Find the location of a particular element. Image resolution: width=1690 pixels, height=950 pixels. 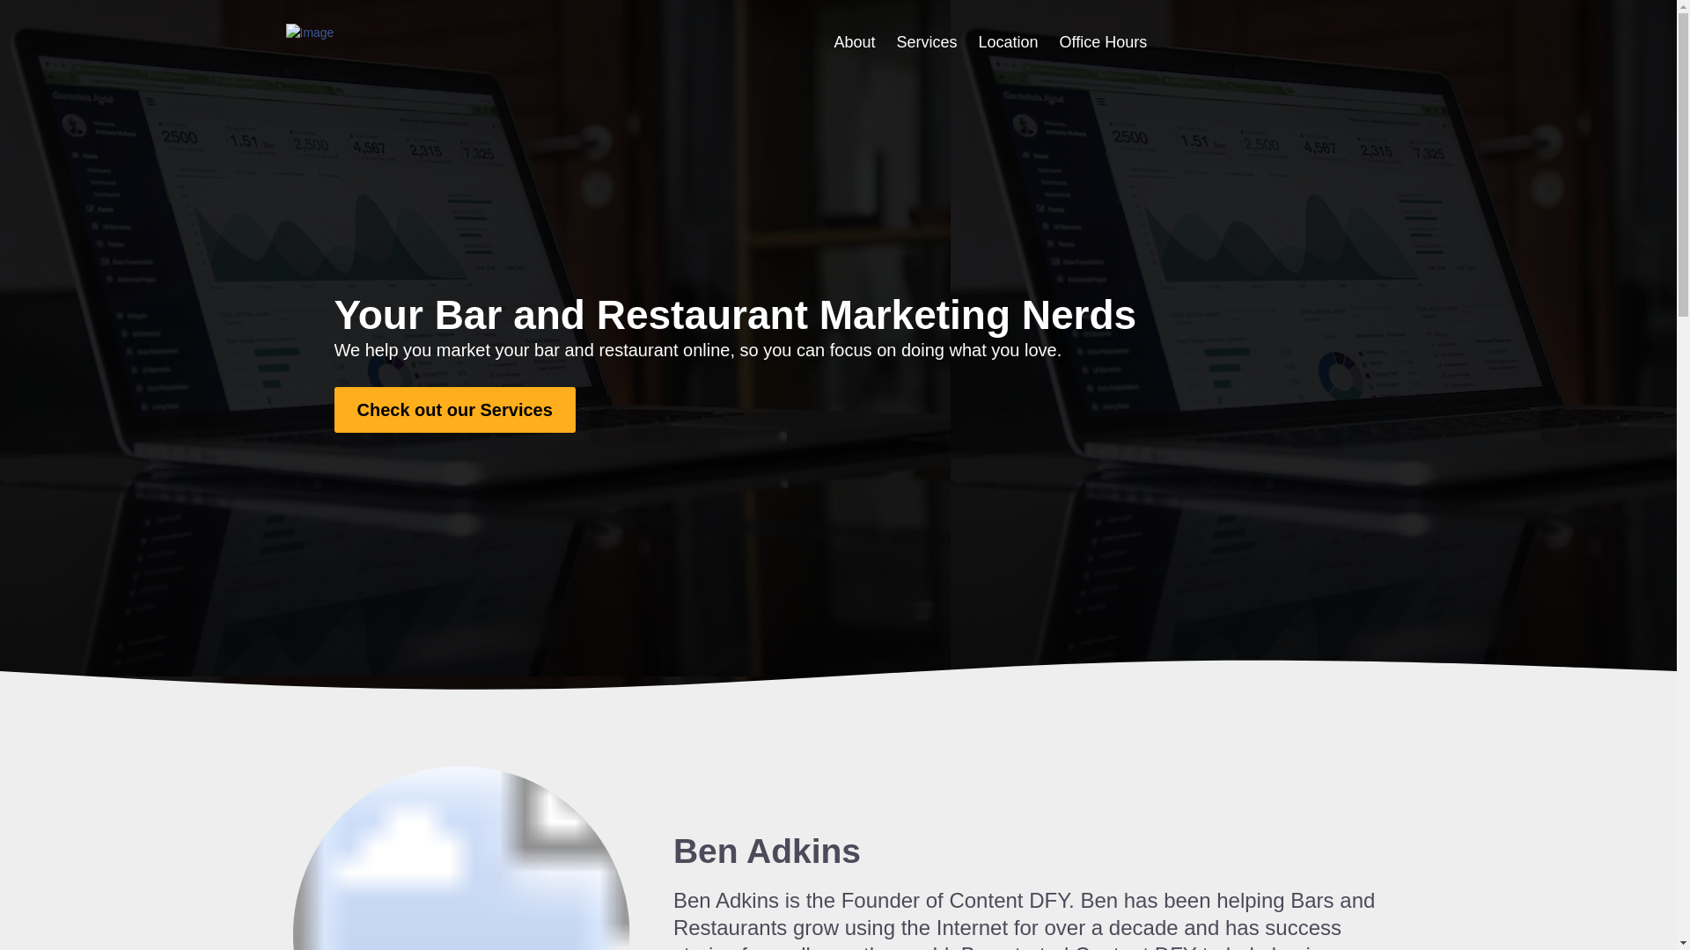

Office Hours is located at coordinates (1103, 42).